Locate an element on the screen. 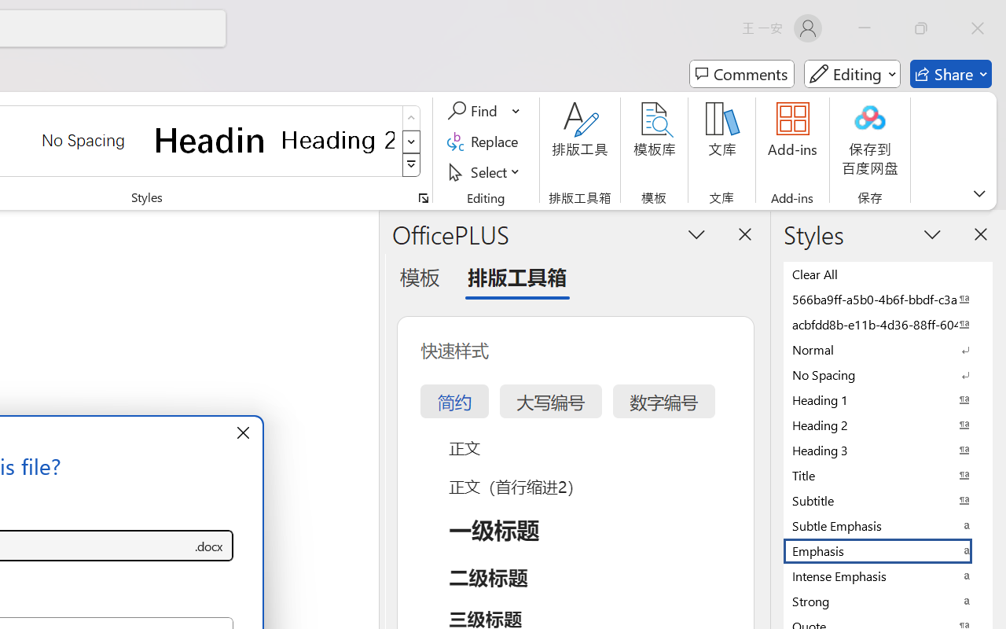  Heading 2 is located at coordinates (338, 140).